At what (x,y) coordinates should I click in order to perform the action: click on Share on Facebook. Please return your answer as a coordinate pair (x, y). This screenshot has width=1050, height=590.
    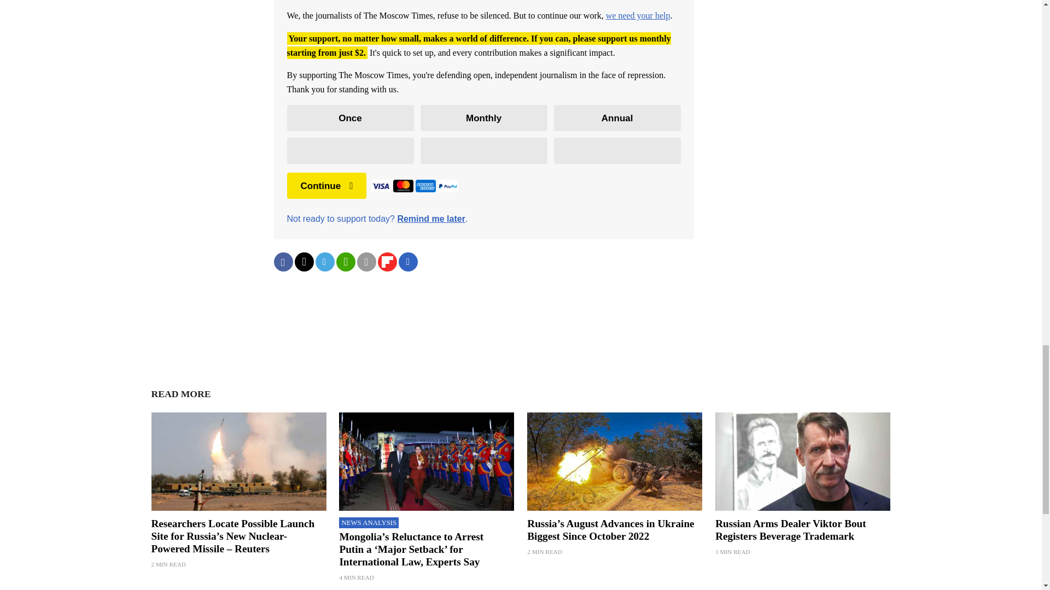
    Looking at the image, I should click on (283, 262).